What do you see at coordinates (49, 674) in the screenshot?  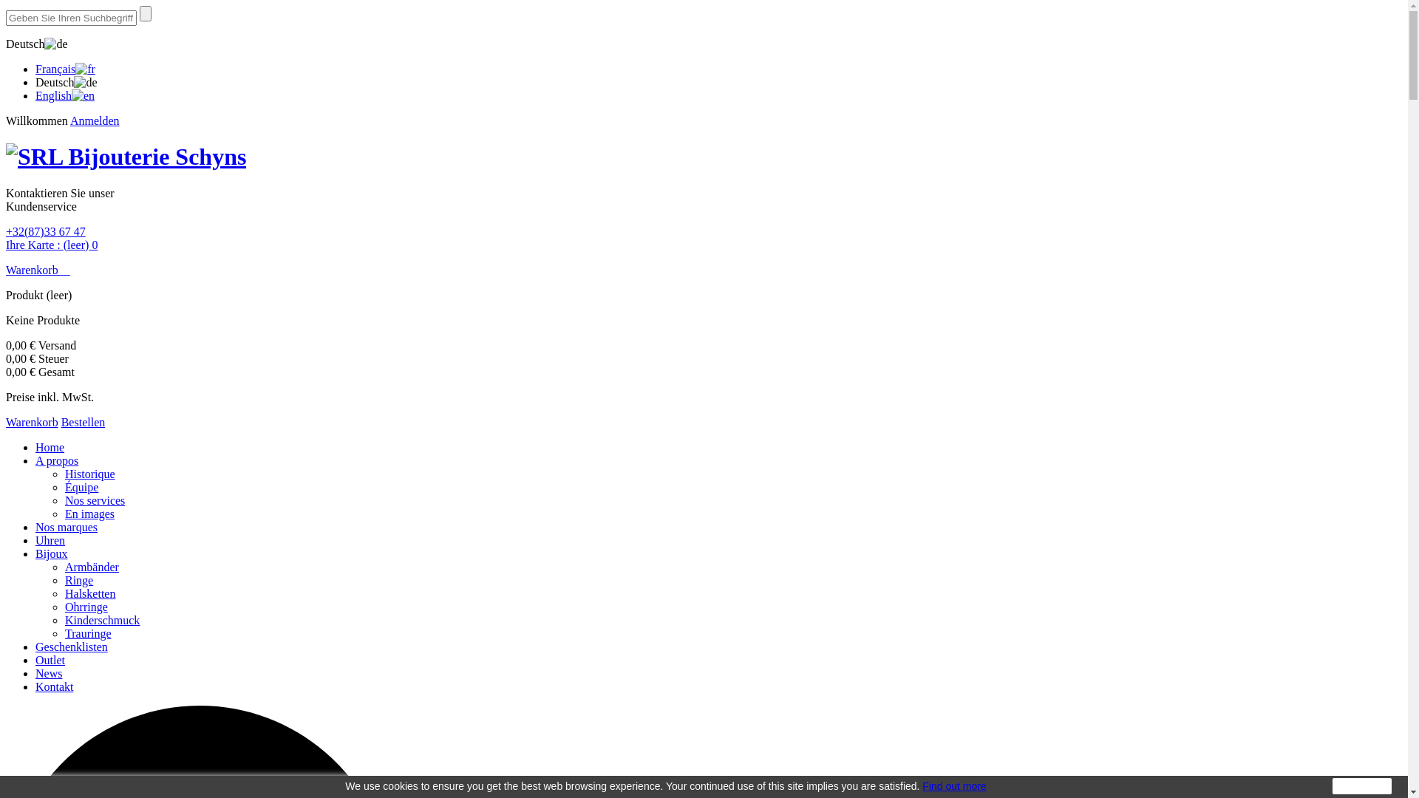 I see `News` at bounding box center [49, 674].